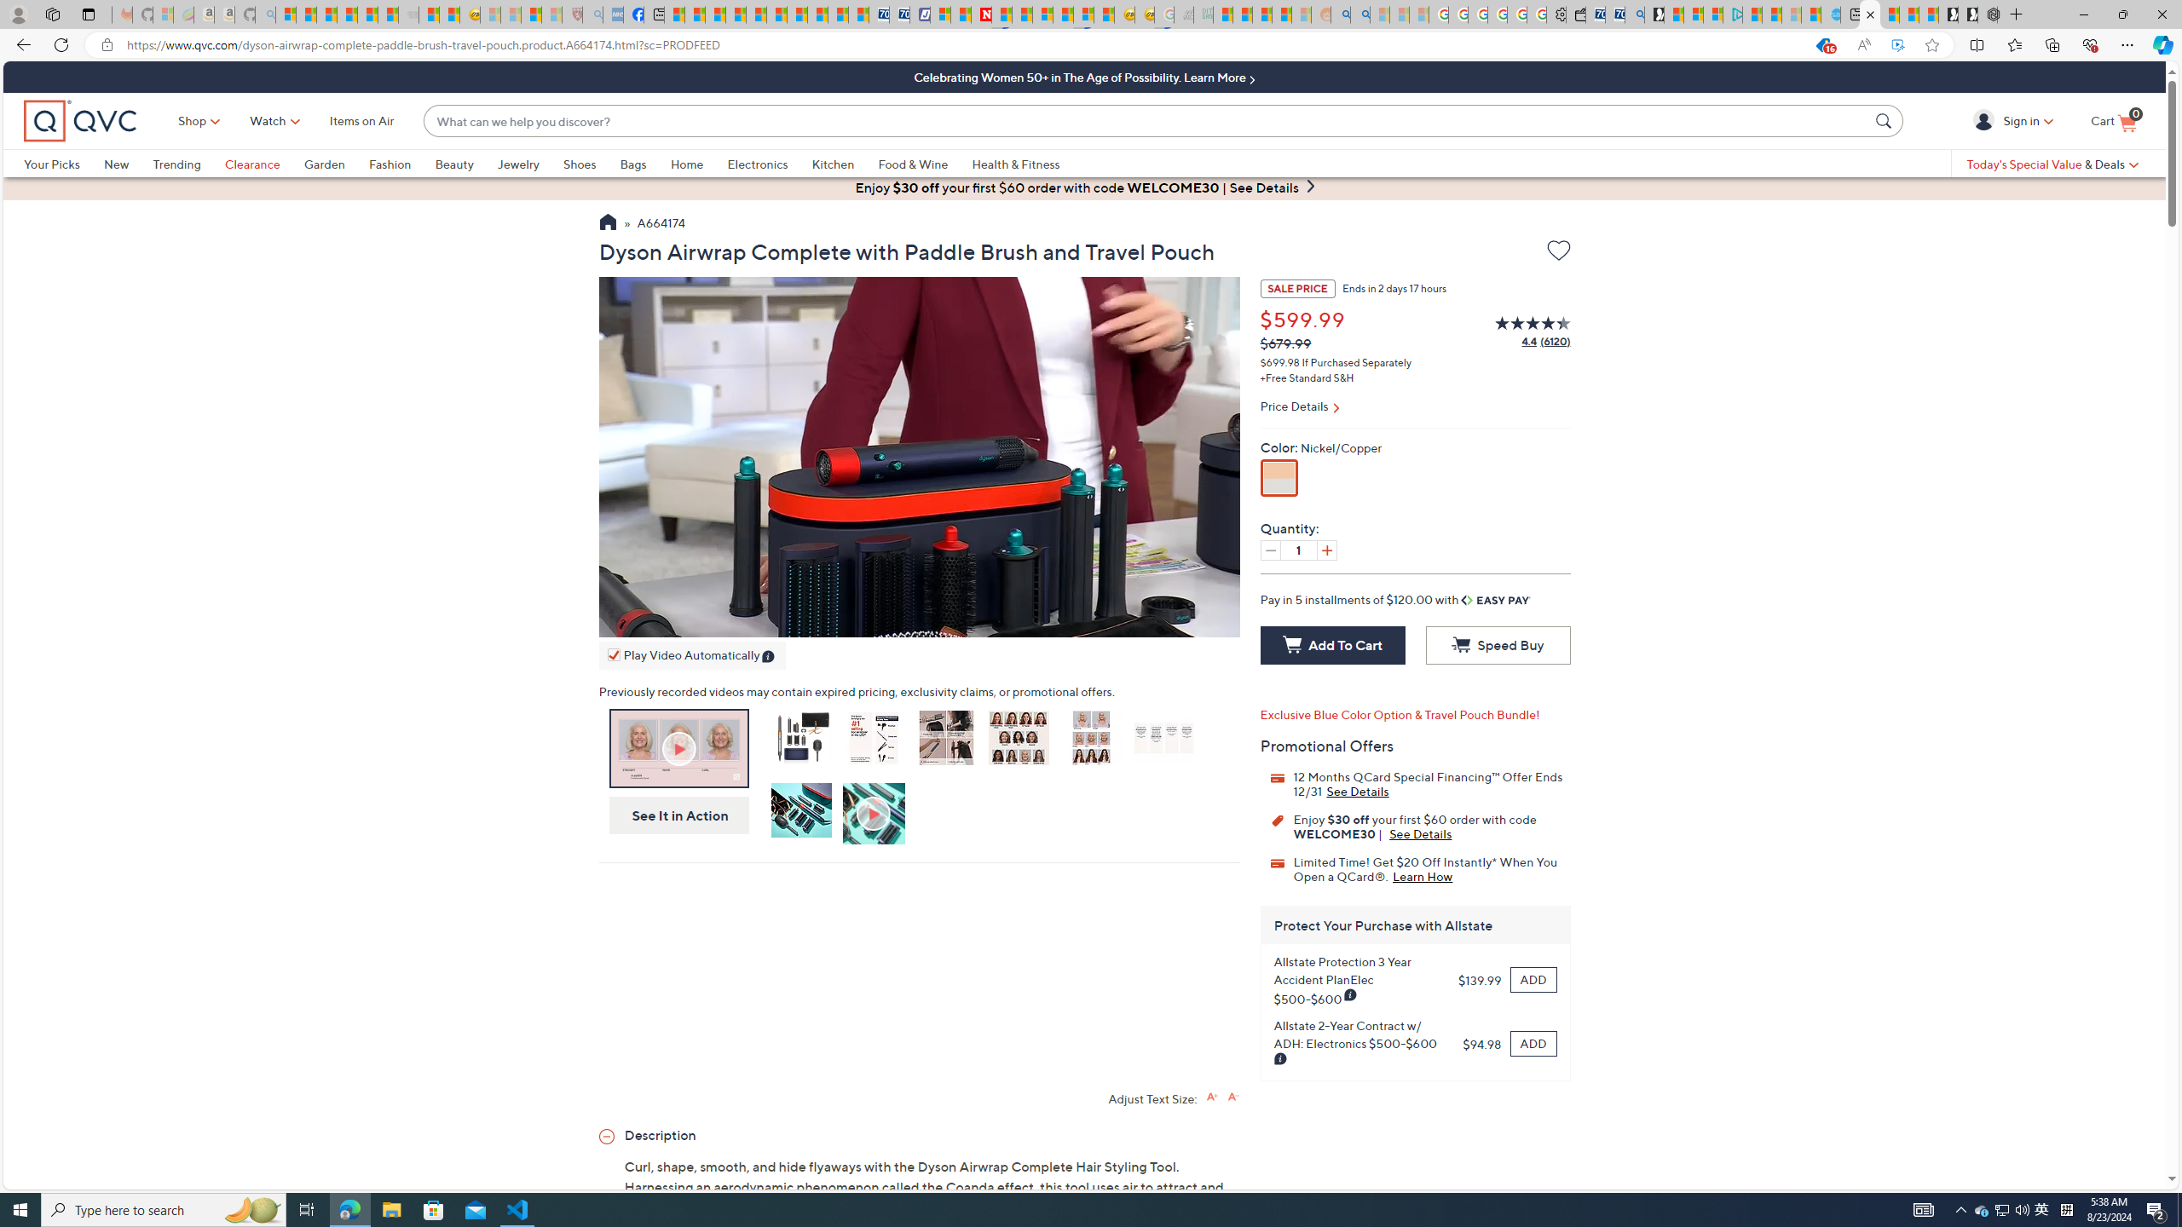  What do you see at coordinates (913, 164) in the screenshot?
I see `Food & Wine` at bounding box center [913, 164].